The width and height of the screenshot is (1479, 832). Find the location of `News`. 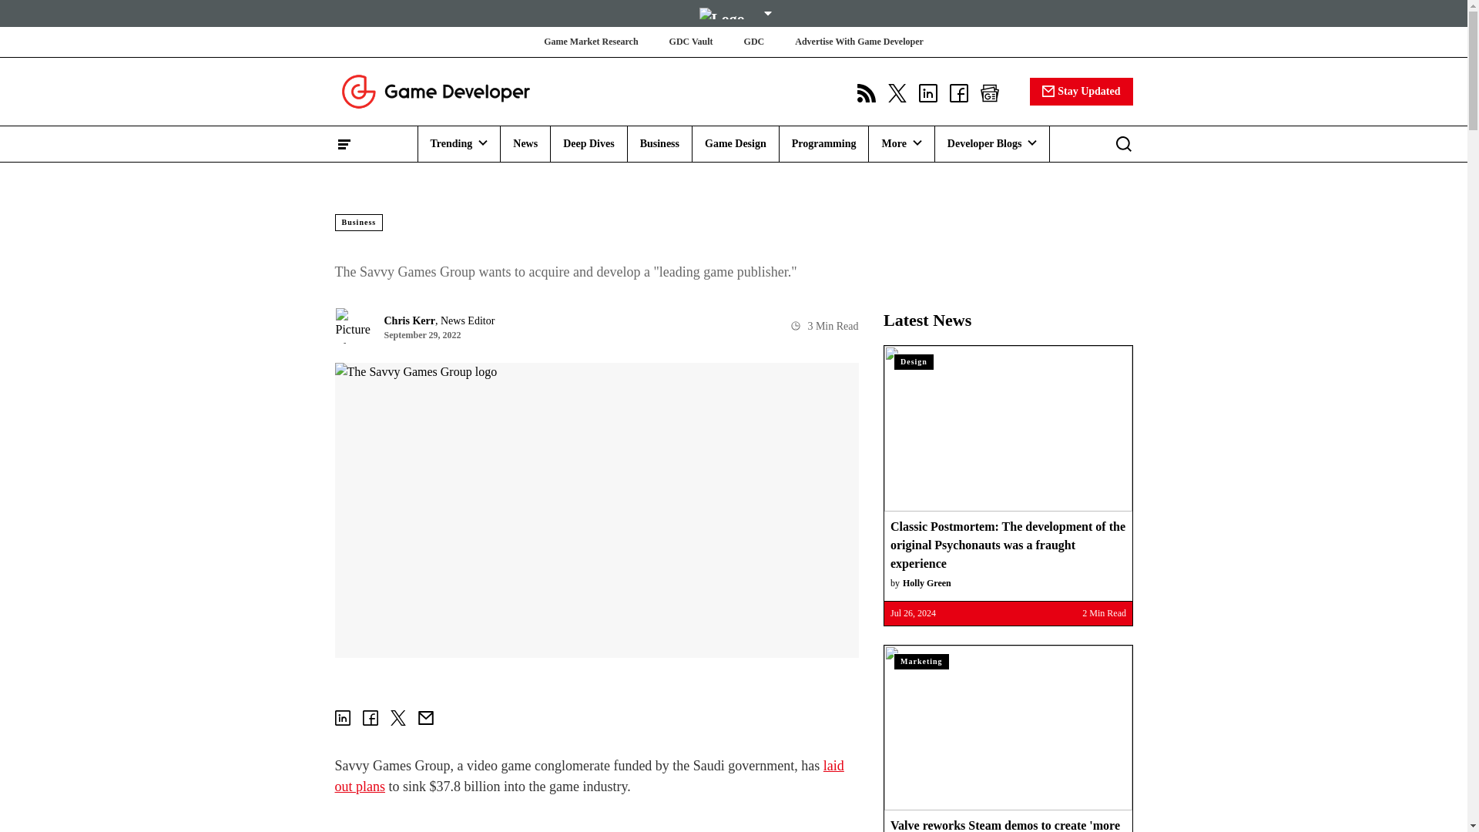

News is located at coordinates (525, 143).